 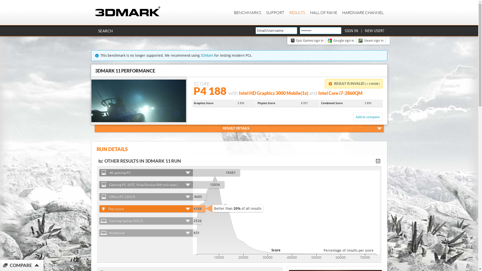 I want to click on Steam sign in, so click(x=372, y=41).